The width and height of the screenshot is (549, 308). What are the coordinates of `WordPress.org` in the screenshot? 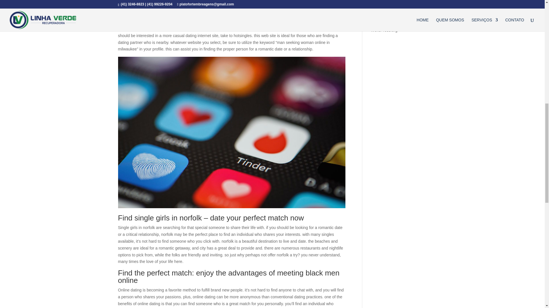 It's located at (384, 30).